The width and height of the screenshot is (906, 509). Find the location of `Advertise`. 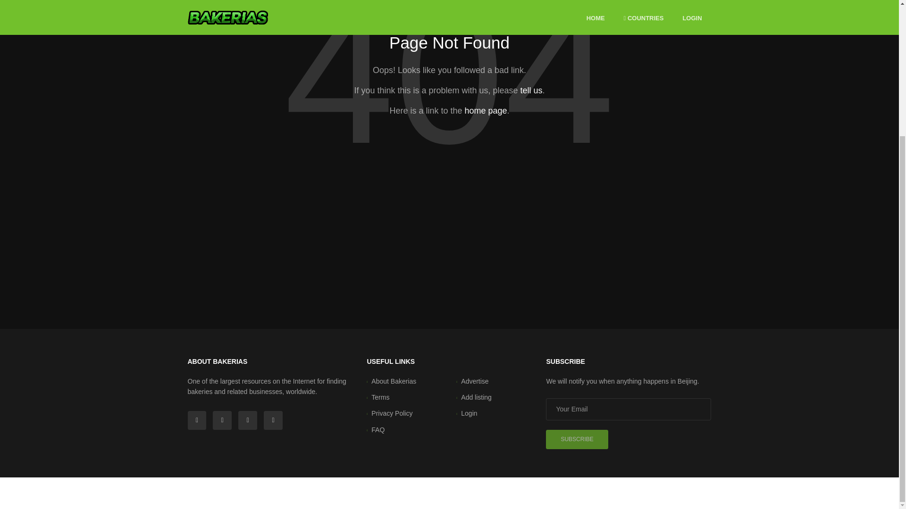

Advertise is located at coordinates (475, 381).